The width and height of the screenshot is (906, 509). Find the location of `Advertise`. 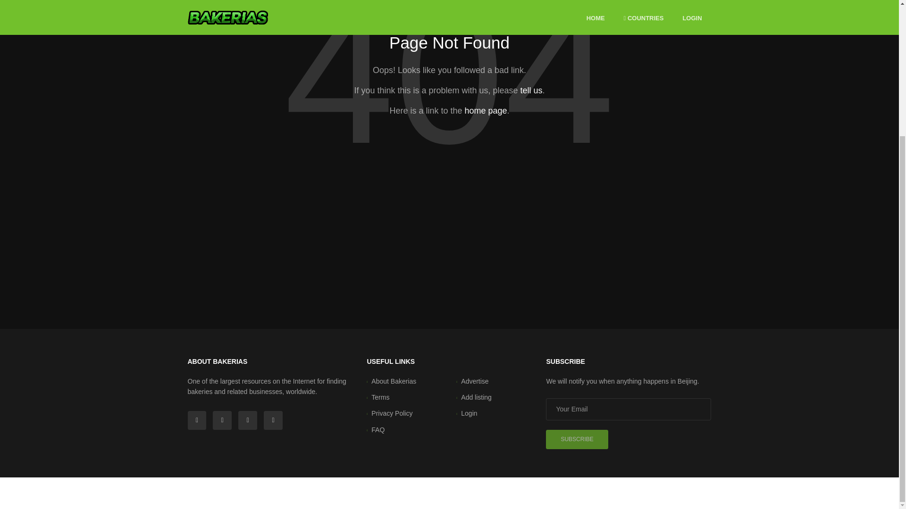

Advertise is located at coordinates (475, 381).